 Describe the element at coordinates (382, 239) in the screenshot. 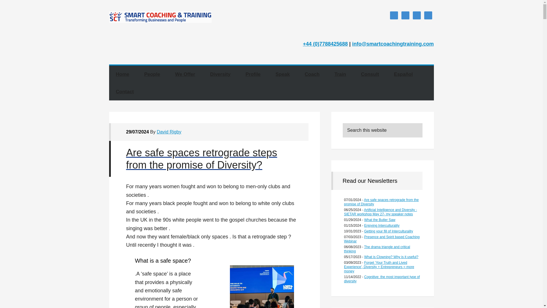

I see `Presence and Spirit based  Coaching Webinar` at that location.